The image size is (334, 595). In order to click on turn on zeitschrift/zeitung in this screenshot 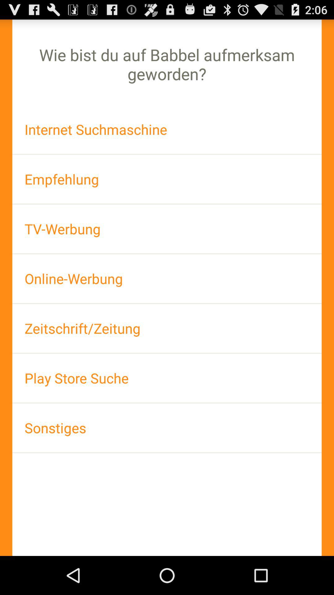, I will do `click(167, 328)`.